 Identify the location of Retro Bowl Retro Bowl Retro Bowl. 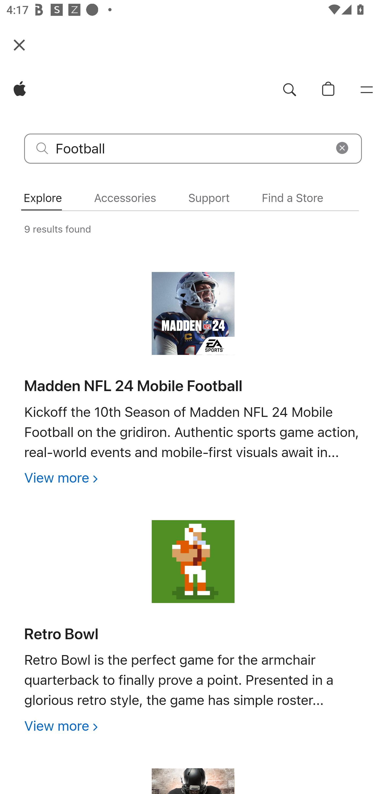
(61, 634).